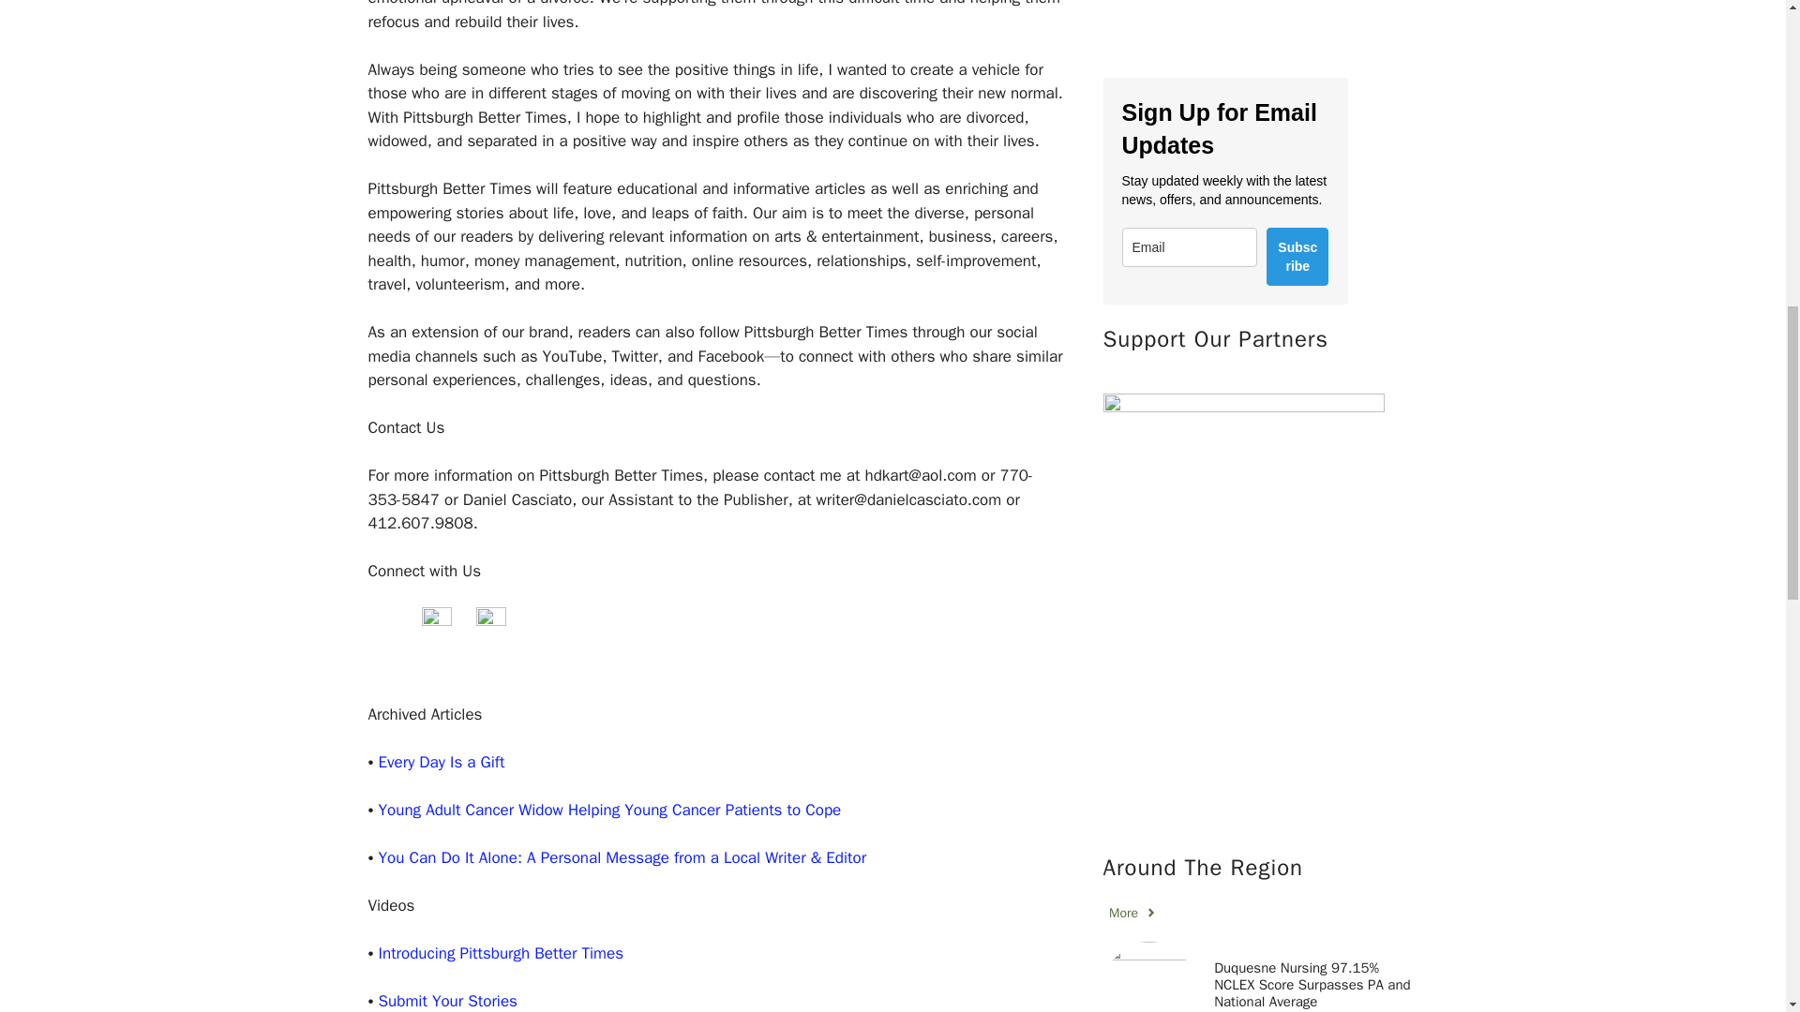 The image size is (1800, 1012). What do you see at coordinates (491, 622) in the screenshot?
I see `linkedin` at bounding box center [491, 622].